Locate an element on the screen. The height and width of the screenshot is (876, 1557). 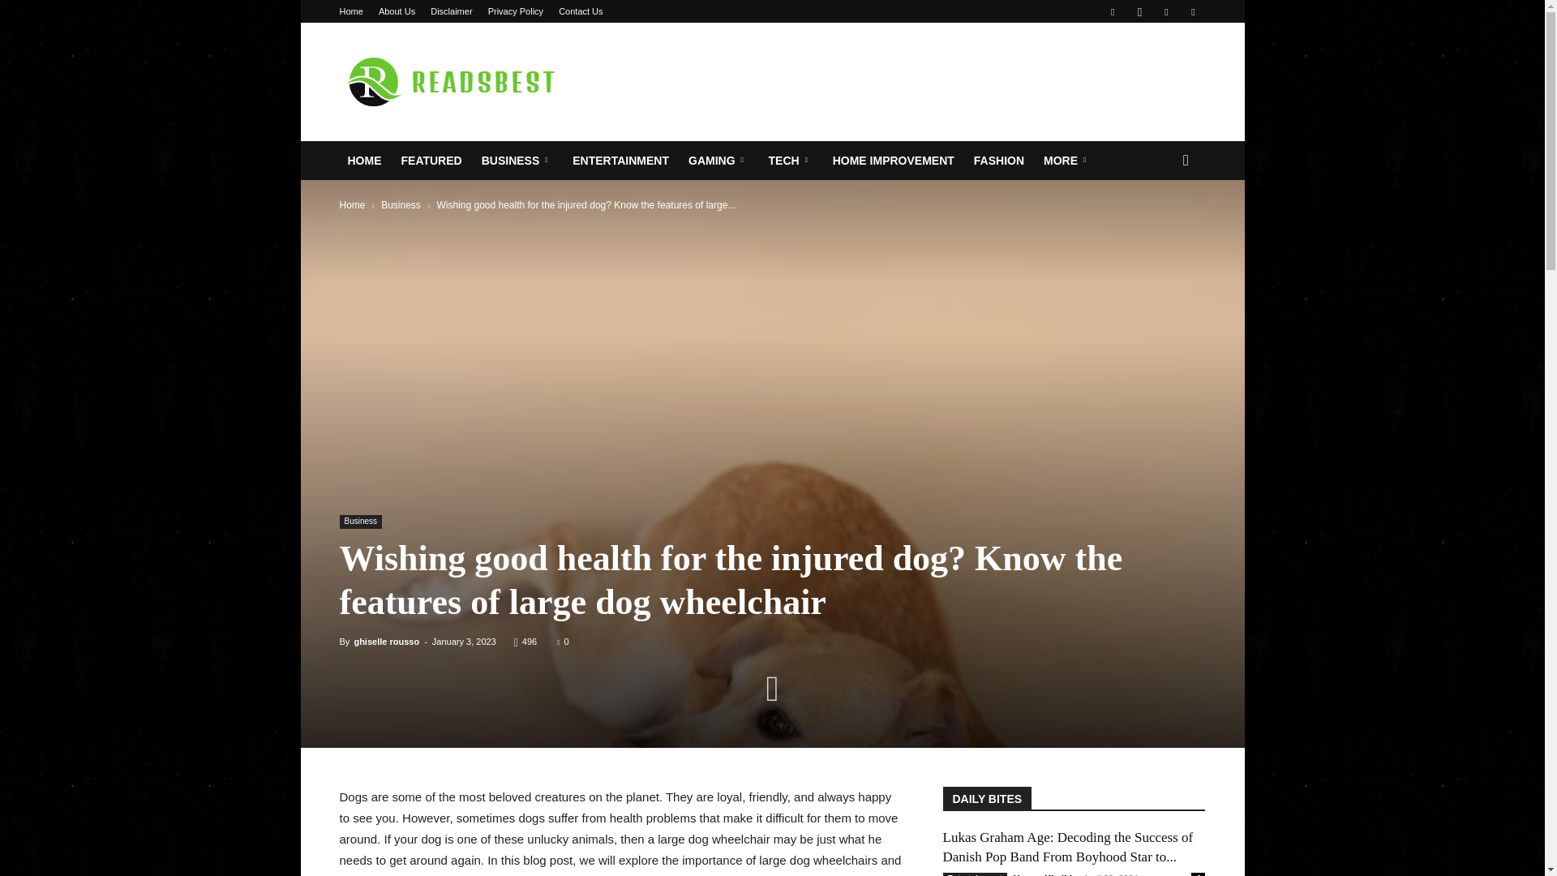
Instagram is located at coordinates (1139, 11).